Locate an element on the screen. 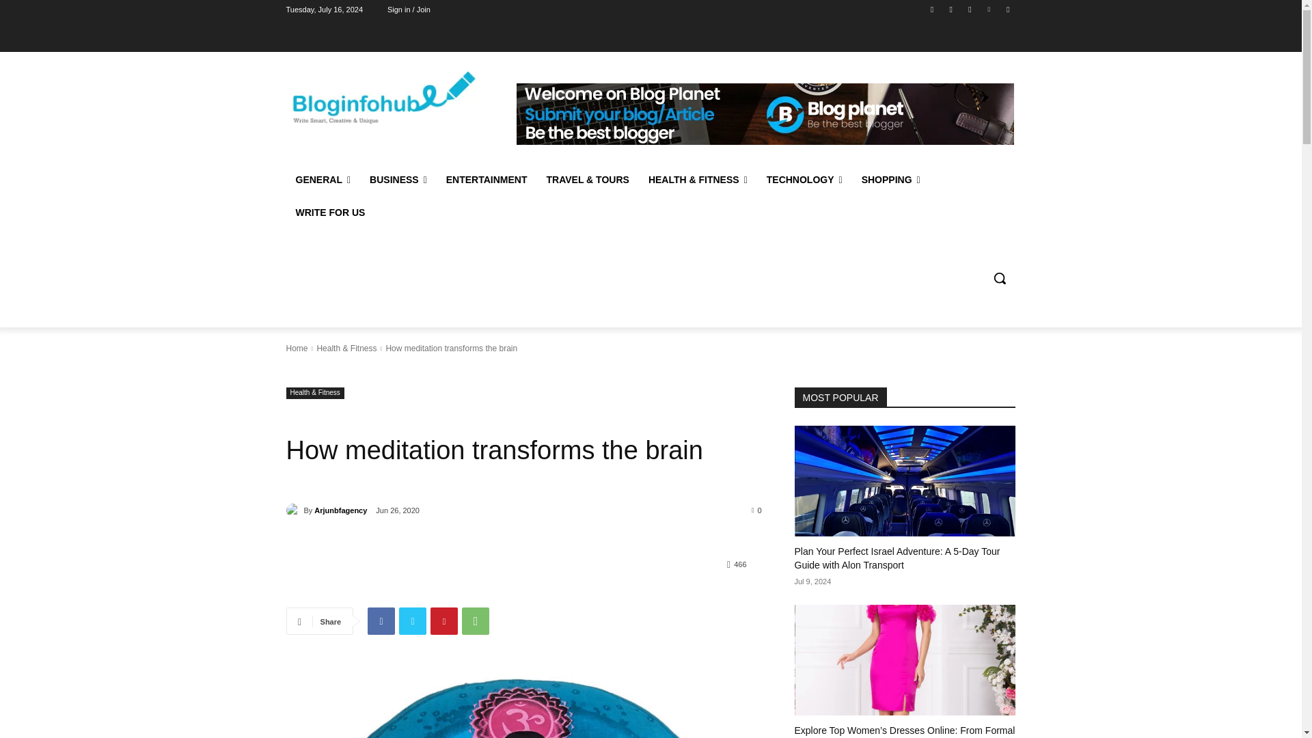 The width and height of the screenshot is (1312, 738). GENERAL is located at coordinates (323, 179).